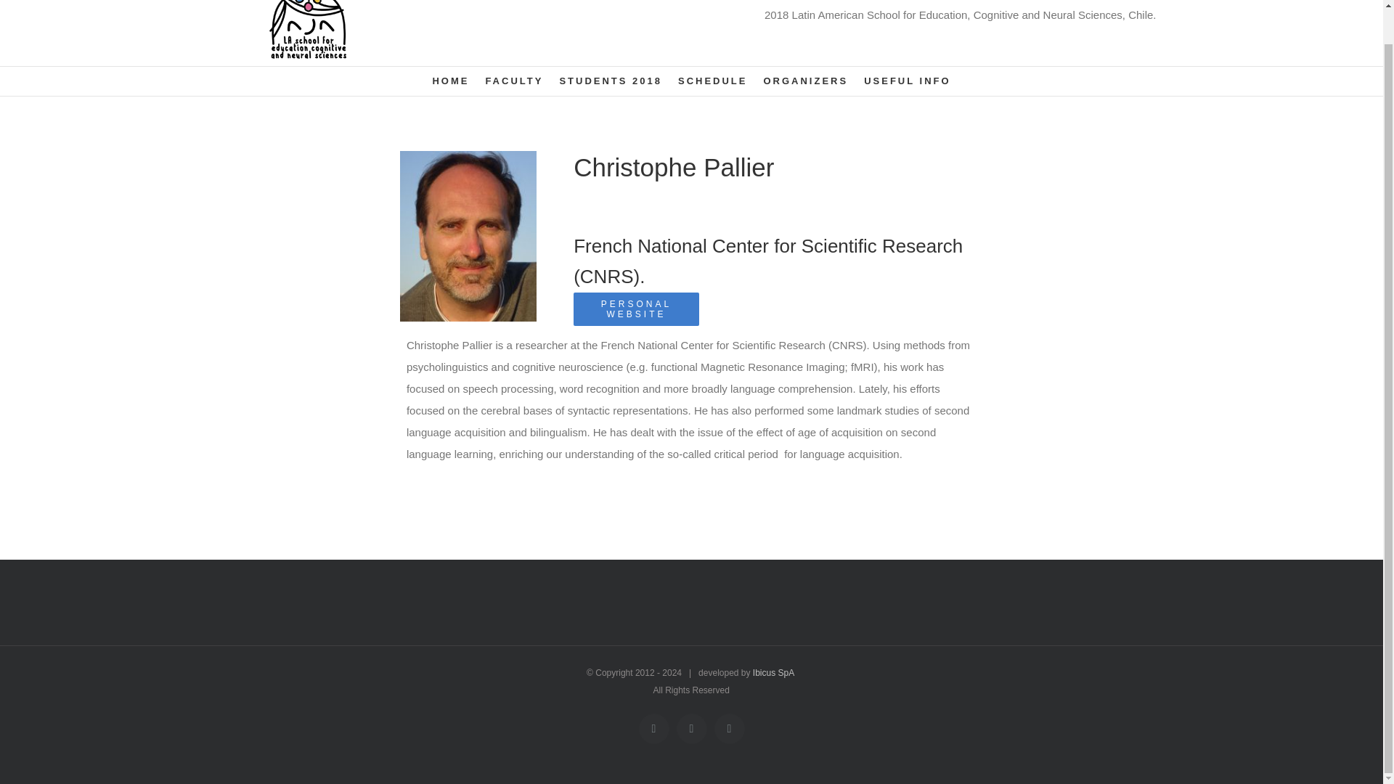  Describe the element at coordinates (514, 81) in the screenshot. I see `FACULTY` at that location.